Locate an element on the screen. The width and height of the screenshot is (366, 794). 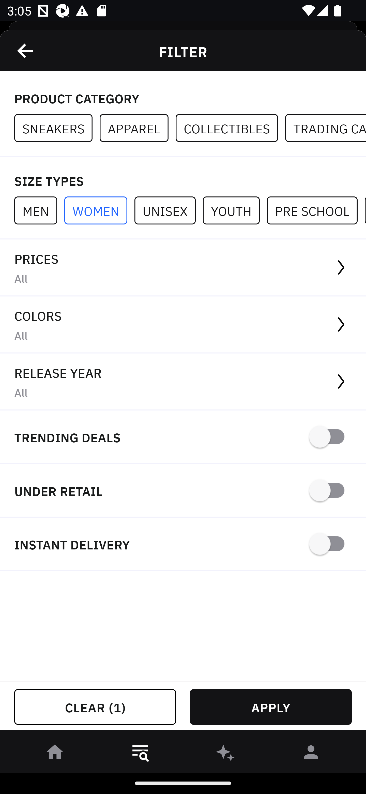
APPAREL is located at coordinates (138, 128).